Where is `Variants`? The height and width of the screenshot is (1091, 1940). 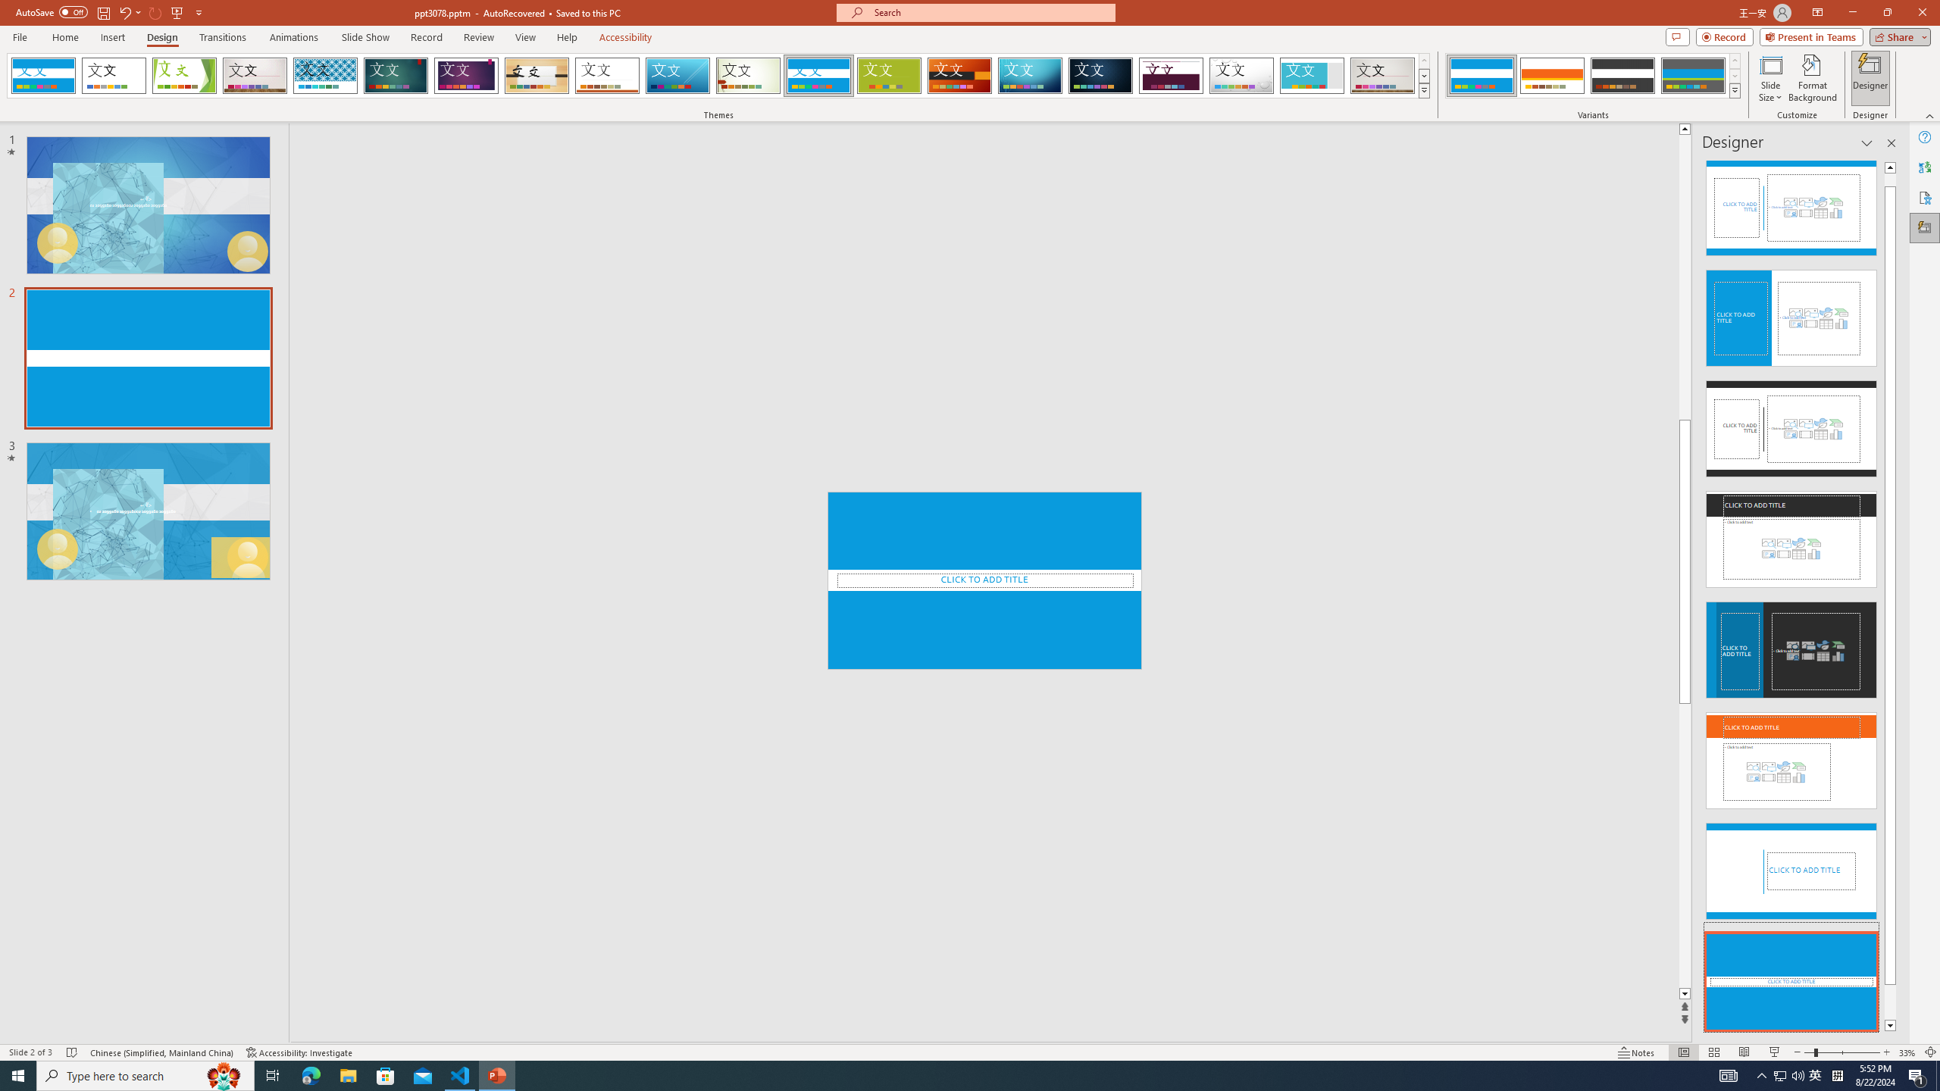 Variants is located at coordinates (1734, 90).